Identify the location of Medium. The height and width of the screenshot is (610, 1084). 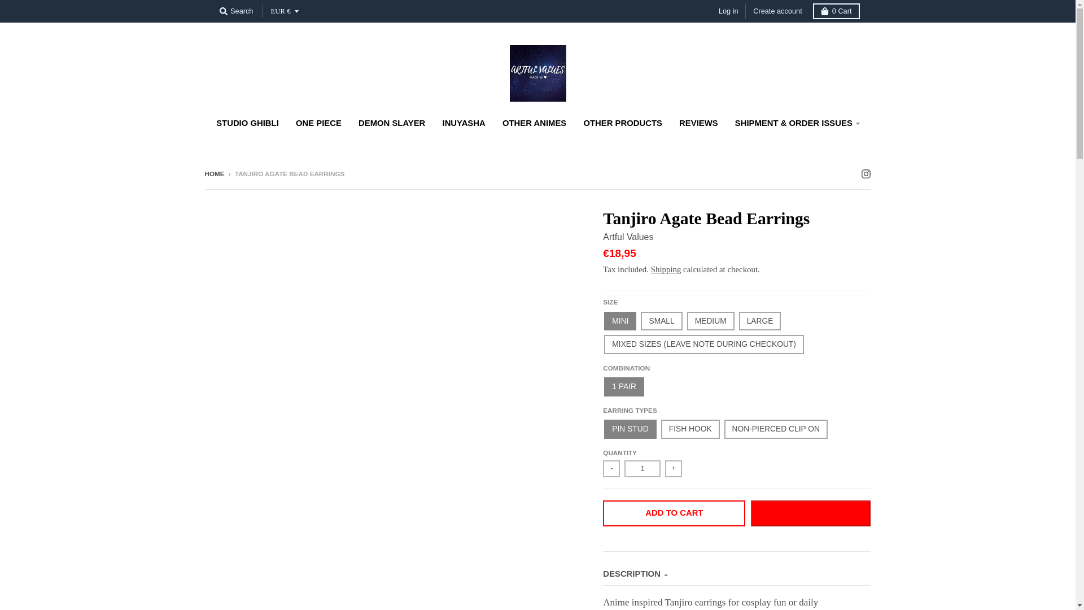
(711, 321).